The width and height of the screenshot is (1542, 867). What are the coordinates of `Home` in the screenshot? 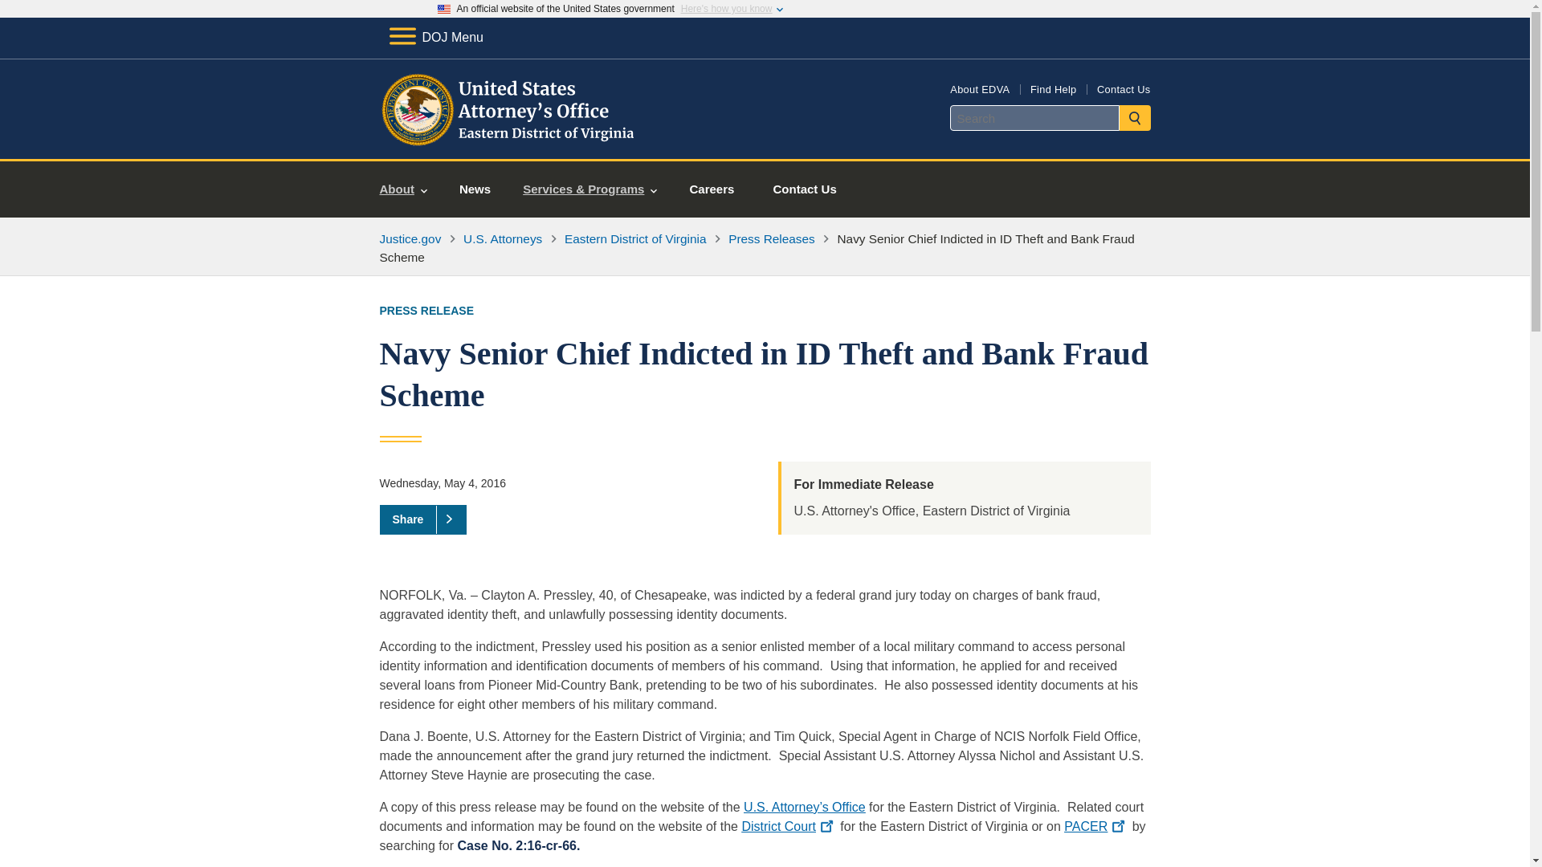 It's located at (509, 140).